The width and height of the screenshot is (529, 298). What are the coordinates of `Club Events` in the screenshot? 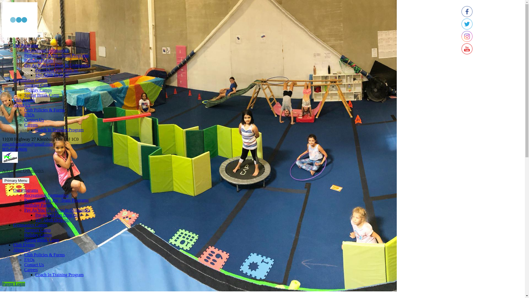 It's located at (24, 245).